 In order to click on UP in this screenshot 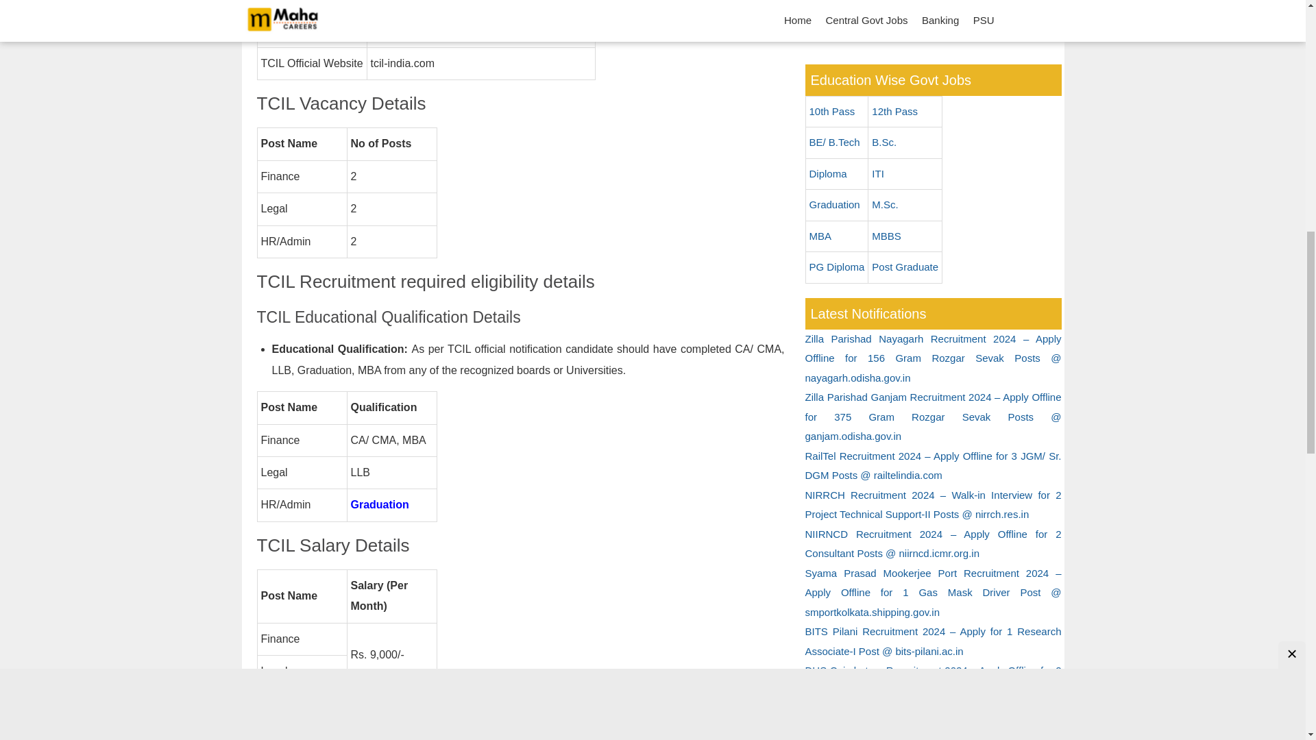, I will do `click(868, 1)`.